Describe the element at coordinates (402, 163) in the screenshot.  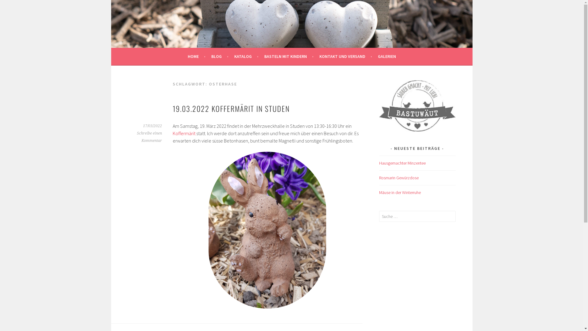
I see `Hausgemachter Minzentee` at that location.